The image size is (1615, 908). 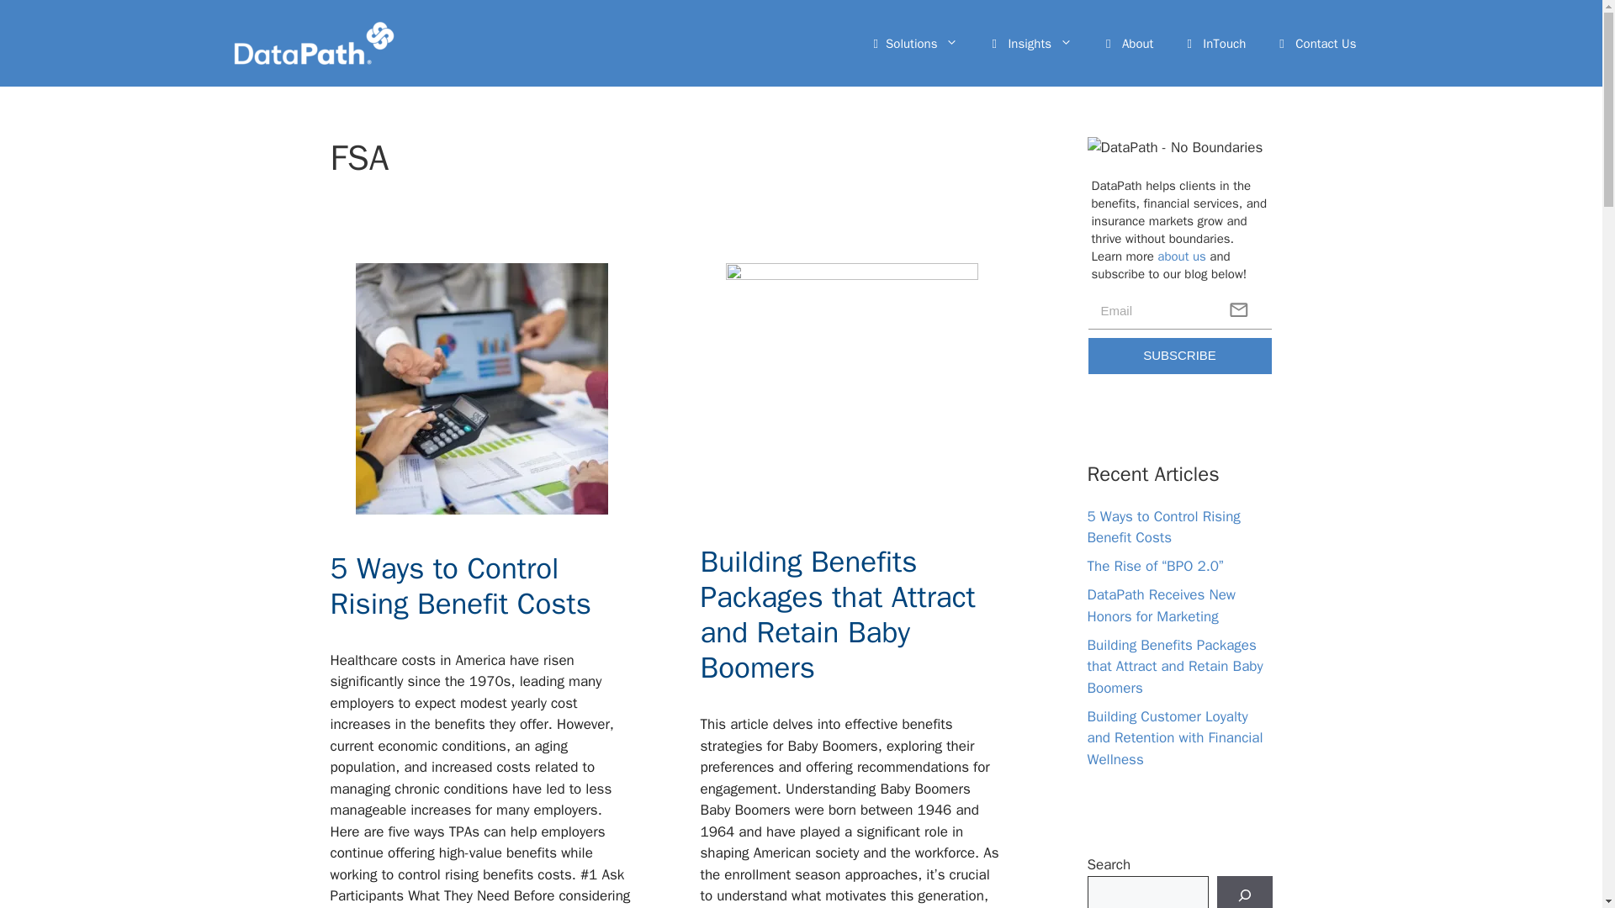 What do you see at coordinates (1031, 44) in the screenshot?
I see `   Insights` at bounding box center [1031, 44].